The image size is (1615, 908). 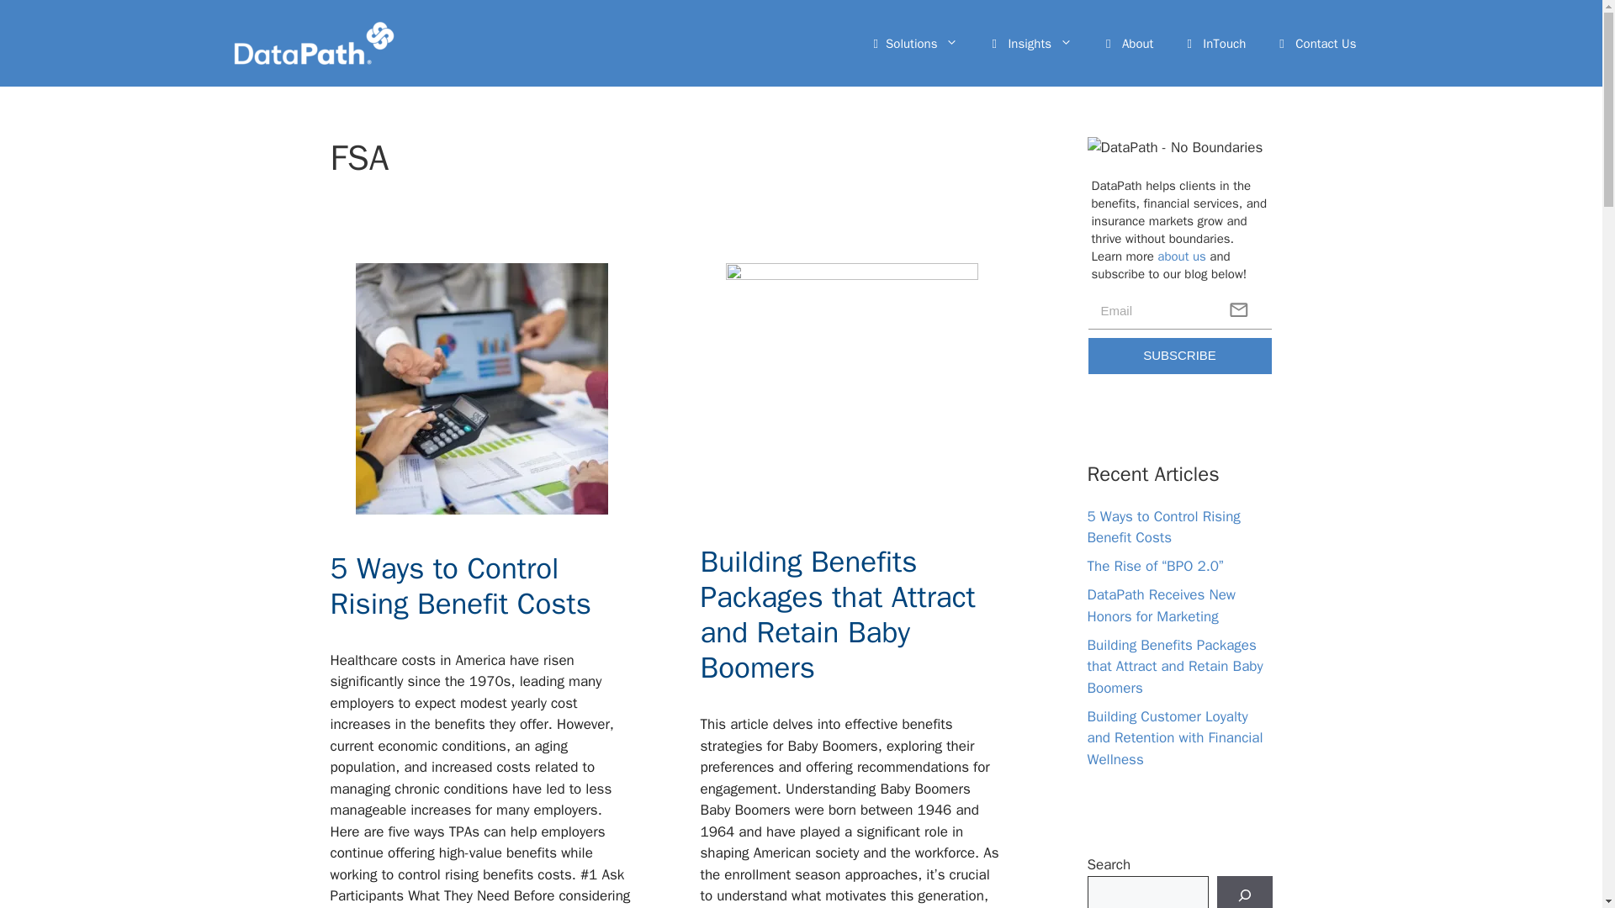 What do you see at coordinates (1031, 44) in the screenshot?
I see `   Insights` at bounding box center [1031, 44].